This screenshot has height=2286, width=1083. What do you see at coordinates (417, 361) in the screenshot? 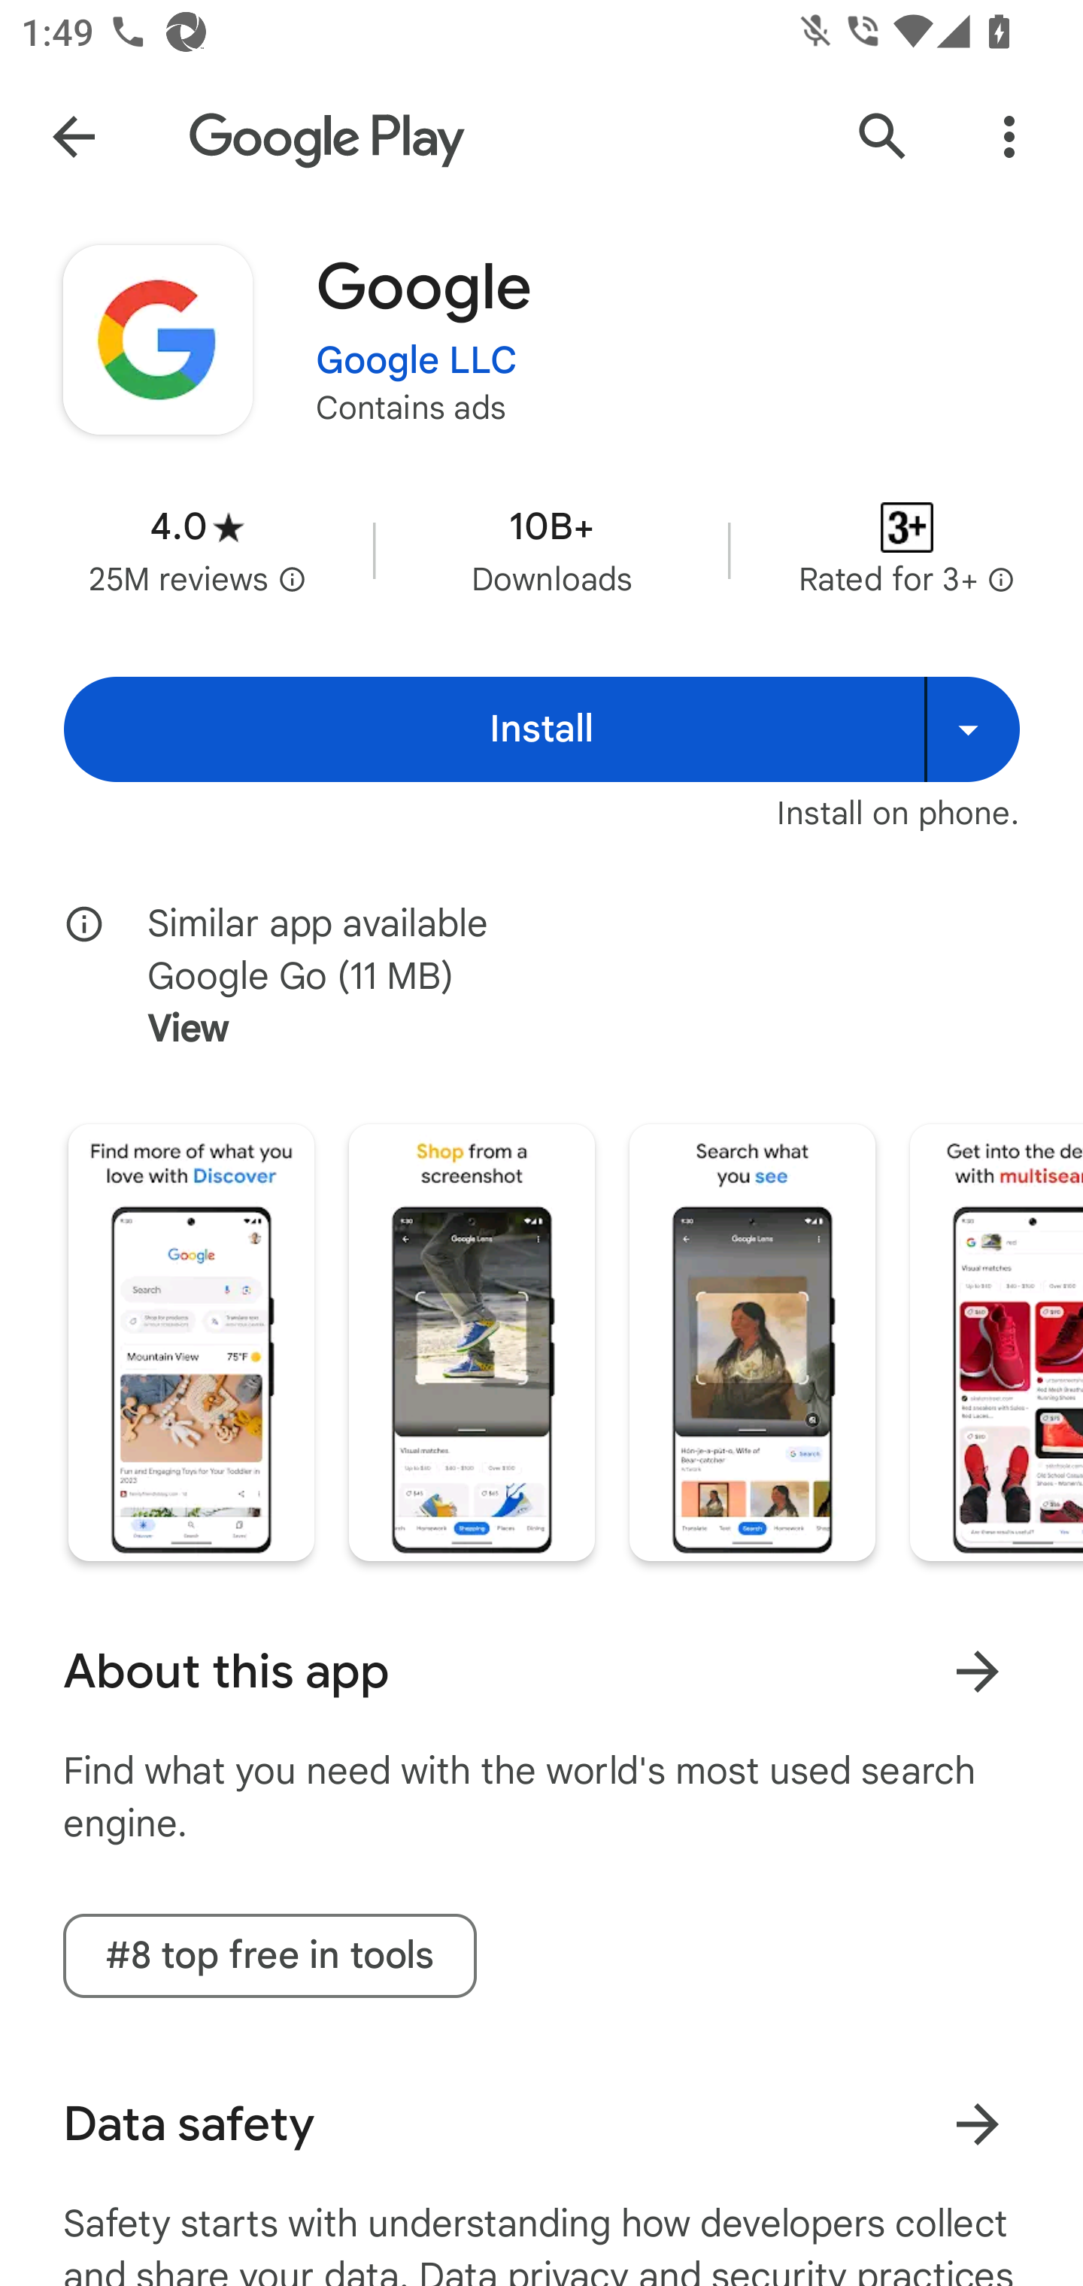
I see `Google LLC` at bounding box center [417, 361].